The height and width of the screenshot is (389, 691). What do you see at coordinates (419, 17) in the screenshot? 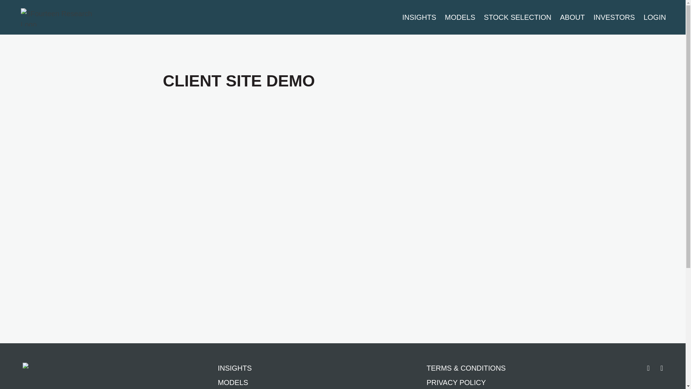
I see `INSIGHTS` at bounding box center [419, 17].